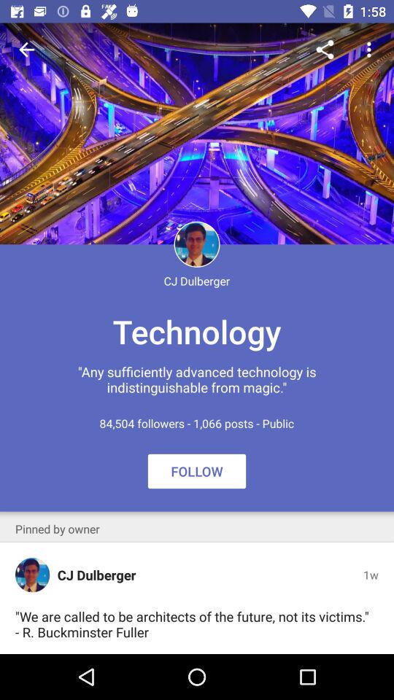 The height and width of the screenshot is (700, 394). I want to click on turn off the icon above the technology, so click(26, 50).